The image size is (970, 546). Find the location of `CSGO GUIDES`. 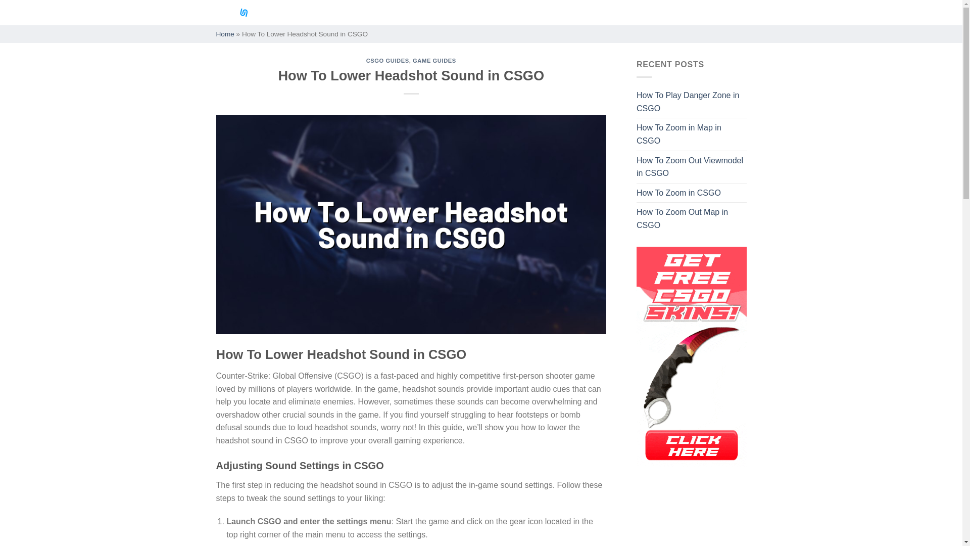

CSGO GUIDES is located at coordinates (388, 61).